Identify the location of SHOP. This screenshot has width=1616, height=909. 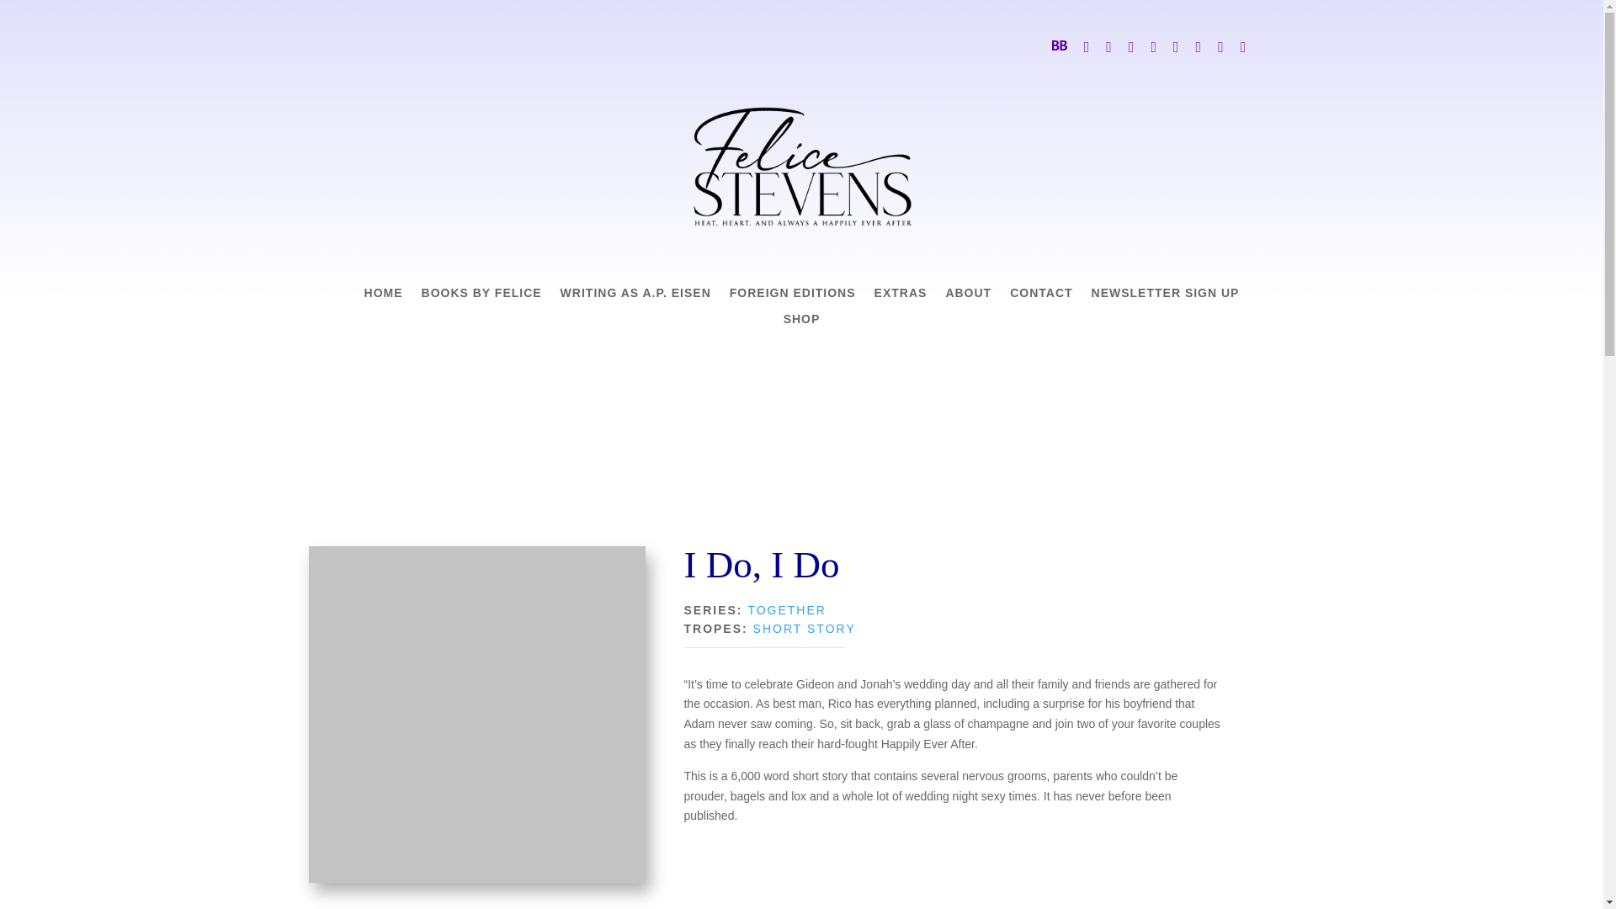
(802, 323).